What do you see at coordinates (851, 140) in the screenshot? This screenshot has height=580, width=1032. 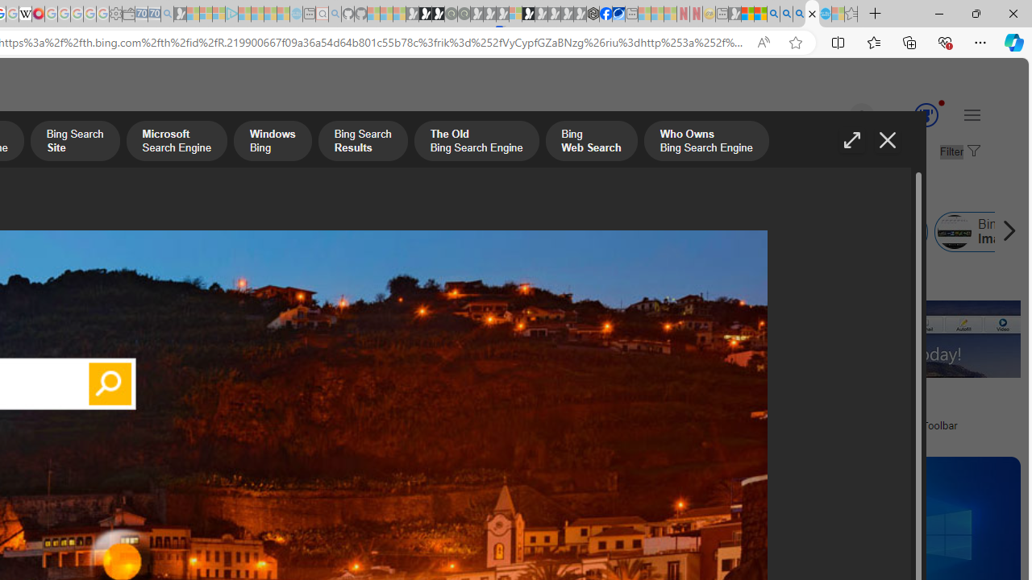 I see `Full screen` at bounding box center [851, 140].